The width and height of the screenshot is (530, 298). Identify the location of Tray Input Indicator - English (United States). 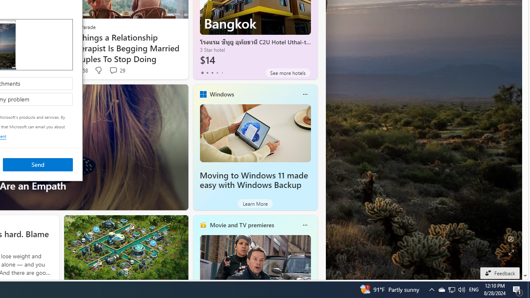
(474, 290).